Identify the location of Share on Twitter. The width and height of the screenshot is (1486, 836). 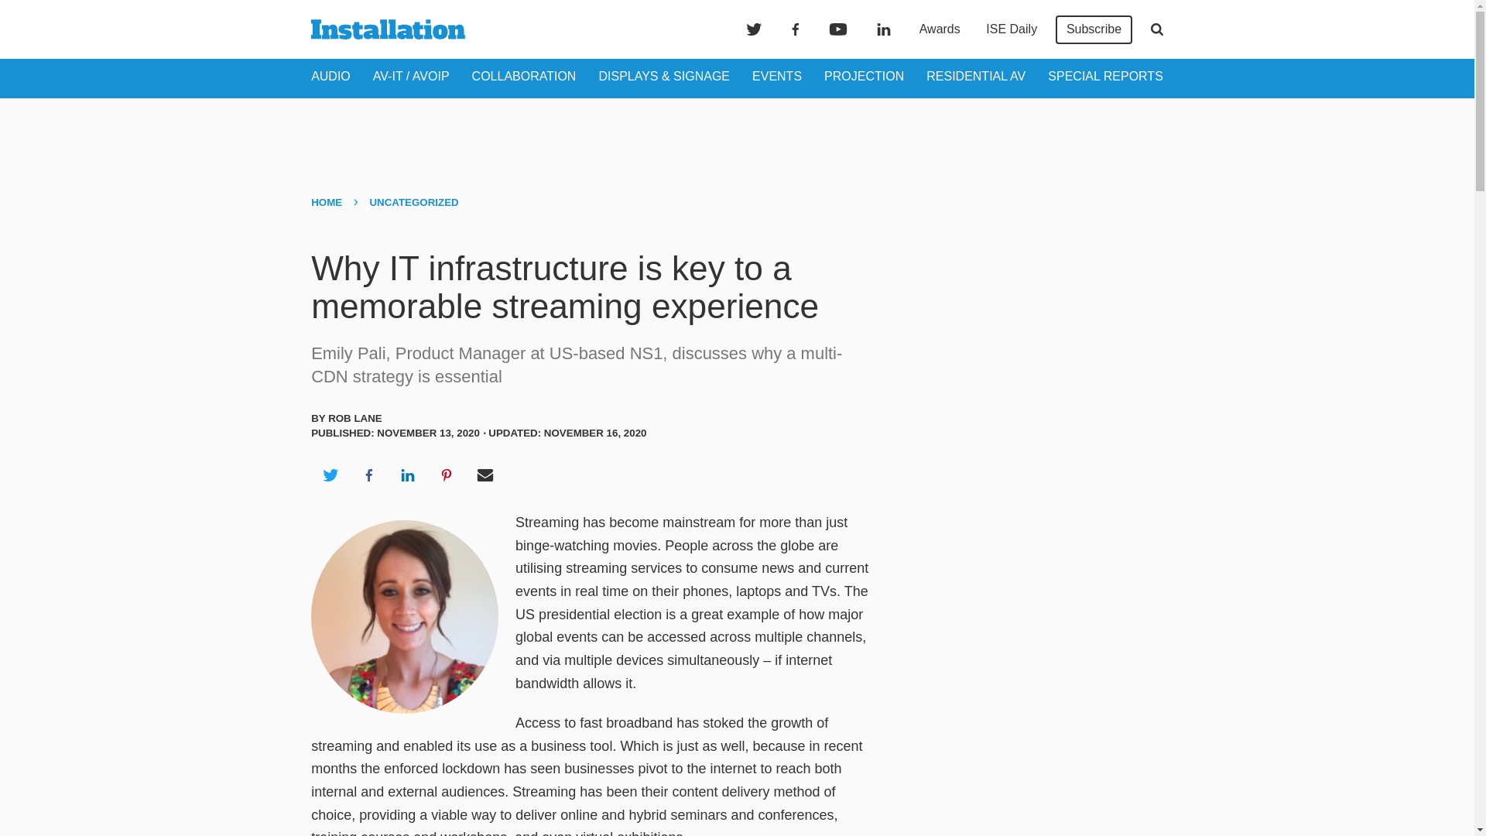
(330, 475).